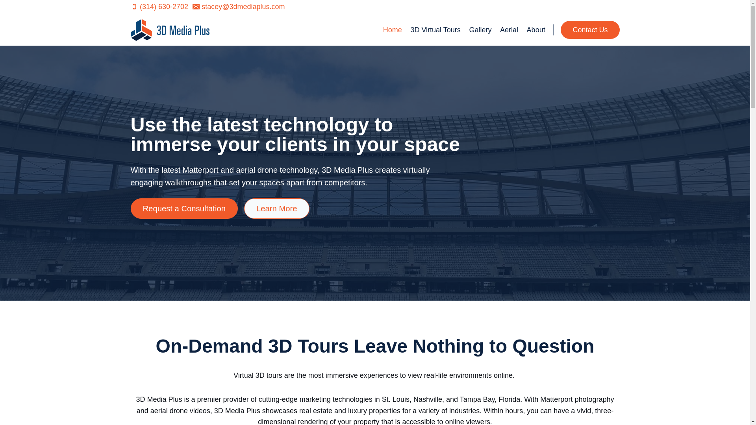 The image size is (756, 425). Describe the element at coordinates (184, 209) in the screenshot. I see `Request a Consultation` at that location.